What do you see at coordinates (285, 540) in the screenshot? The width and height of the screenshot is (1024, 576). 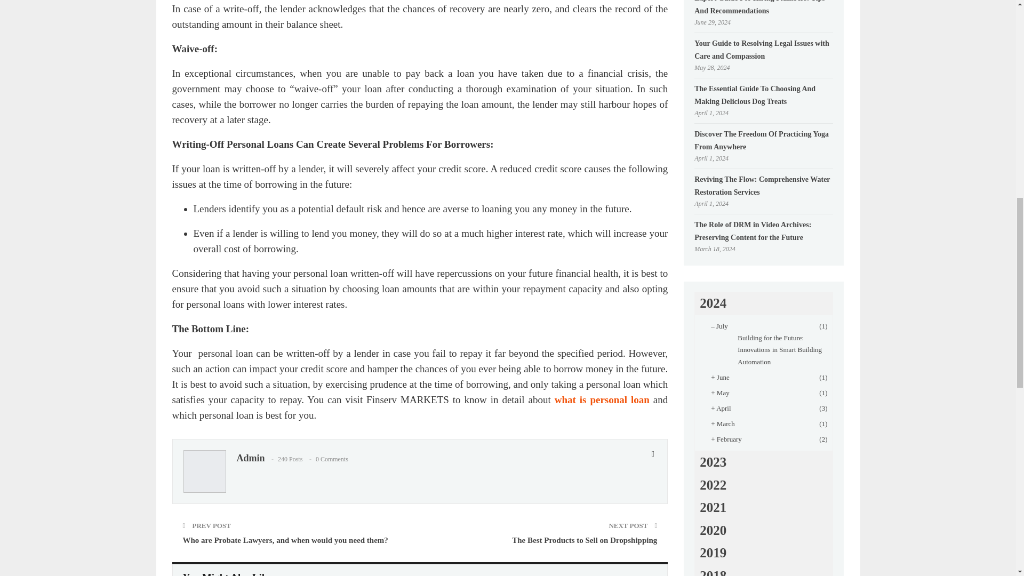 I see `Who are Probate Lawyers, and when would you need them?` at bounding box center [285, 540].